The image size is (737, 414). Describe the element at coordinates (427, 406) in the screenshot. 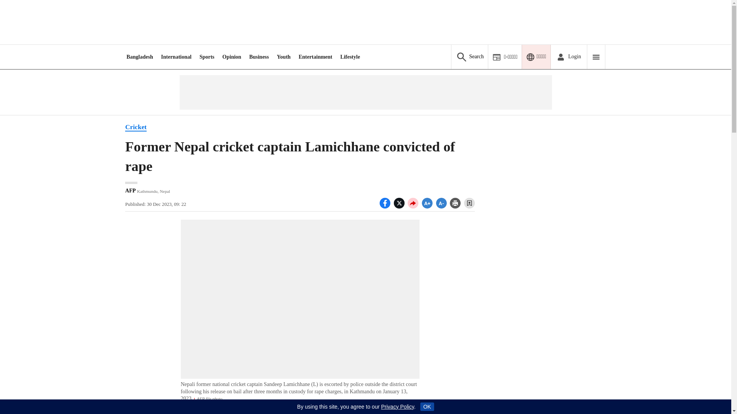

I see `OK` at that location.